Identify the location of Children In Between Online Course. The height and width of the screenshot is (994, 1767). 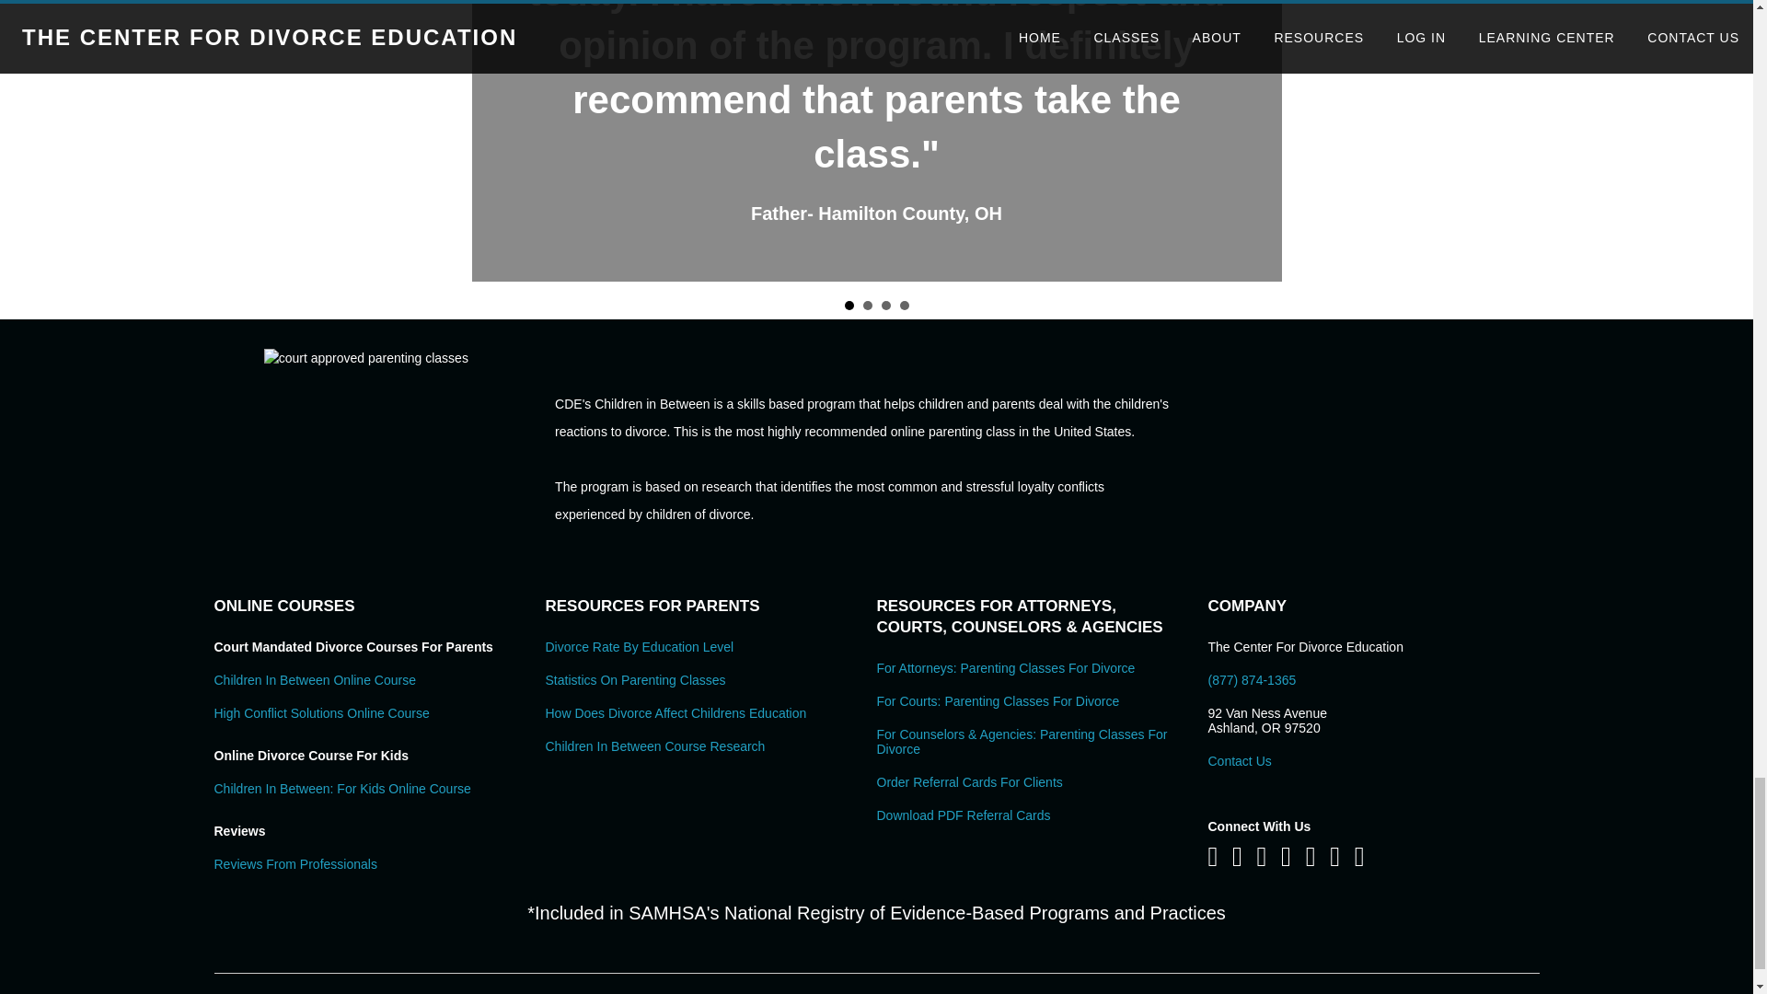
(315, 680).